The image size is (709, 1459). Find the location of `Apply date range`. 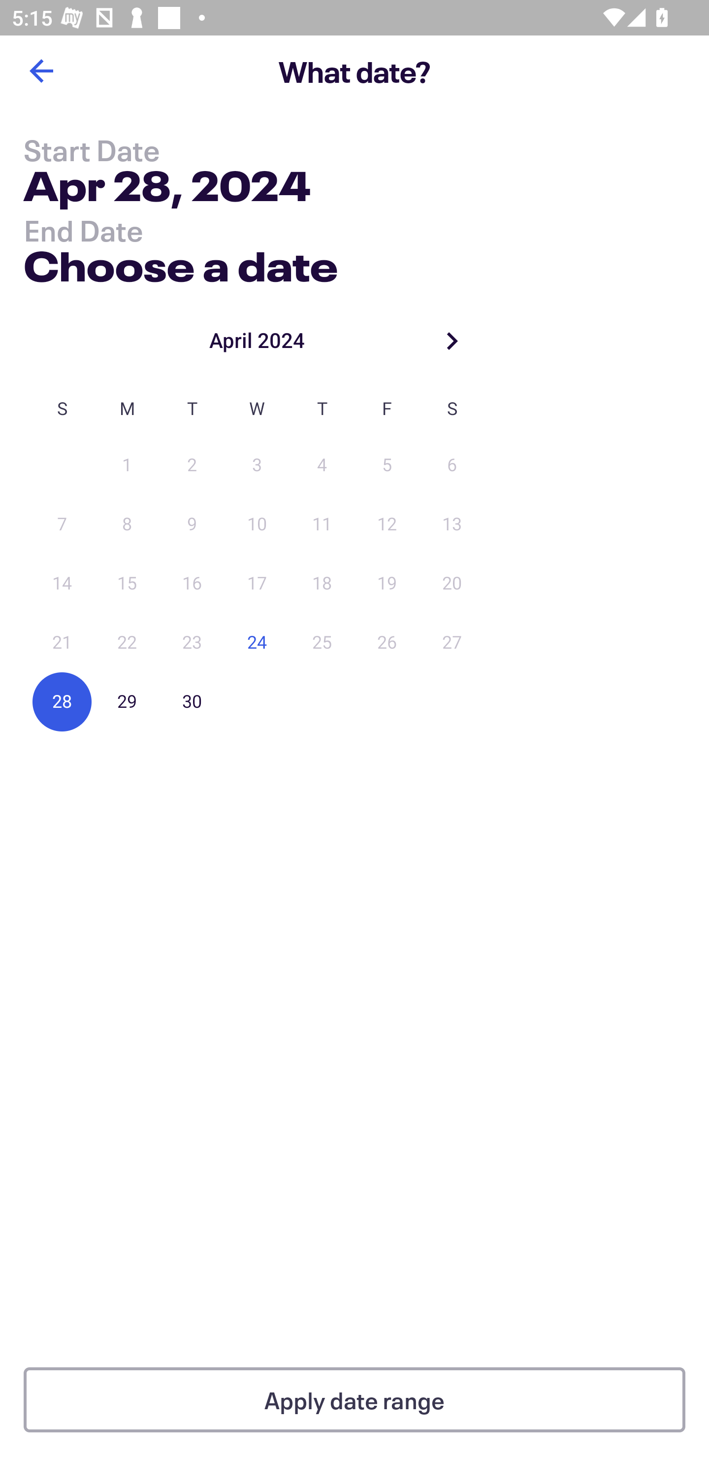

Apply date range is located at coordinates (354, 1400).